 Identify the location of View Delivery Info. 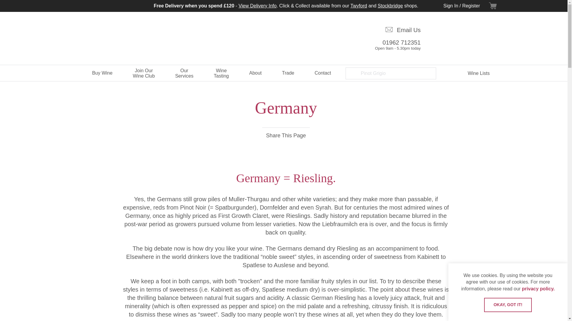
(390, 6).